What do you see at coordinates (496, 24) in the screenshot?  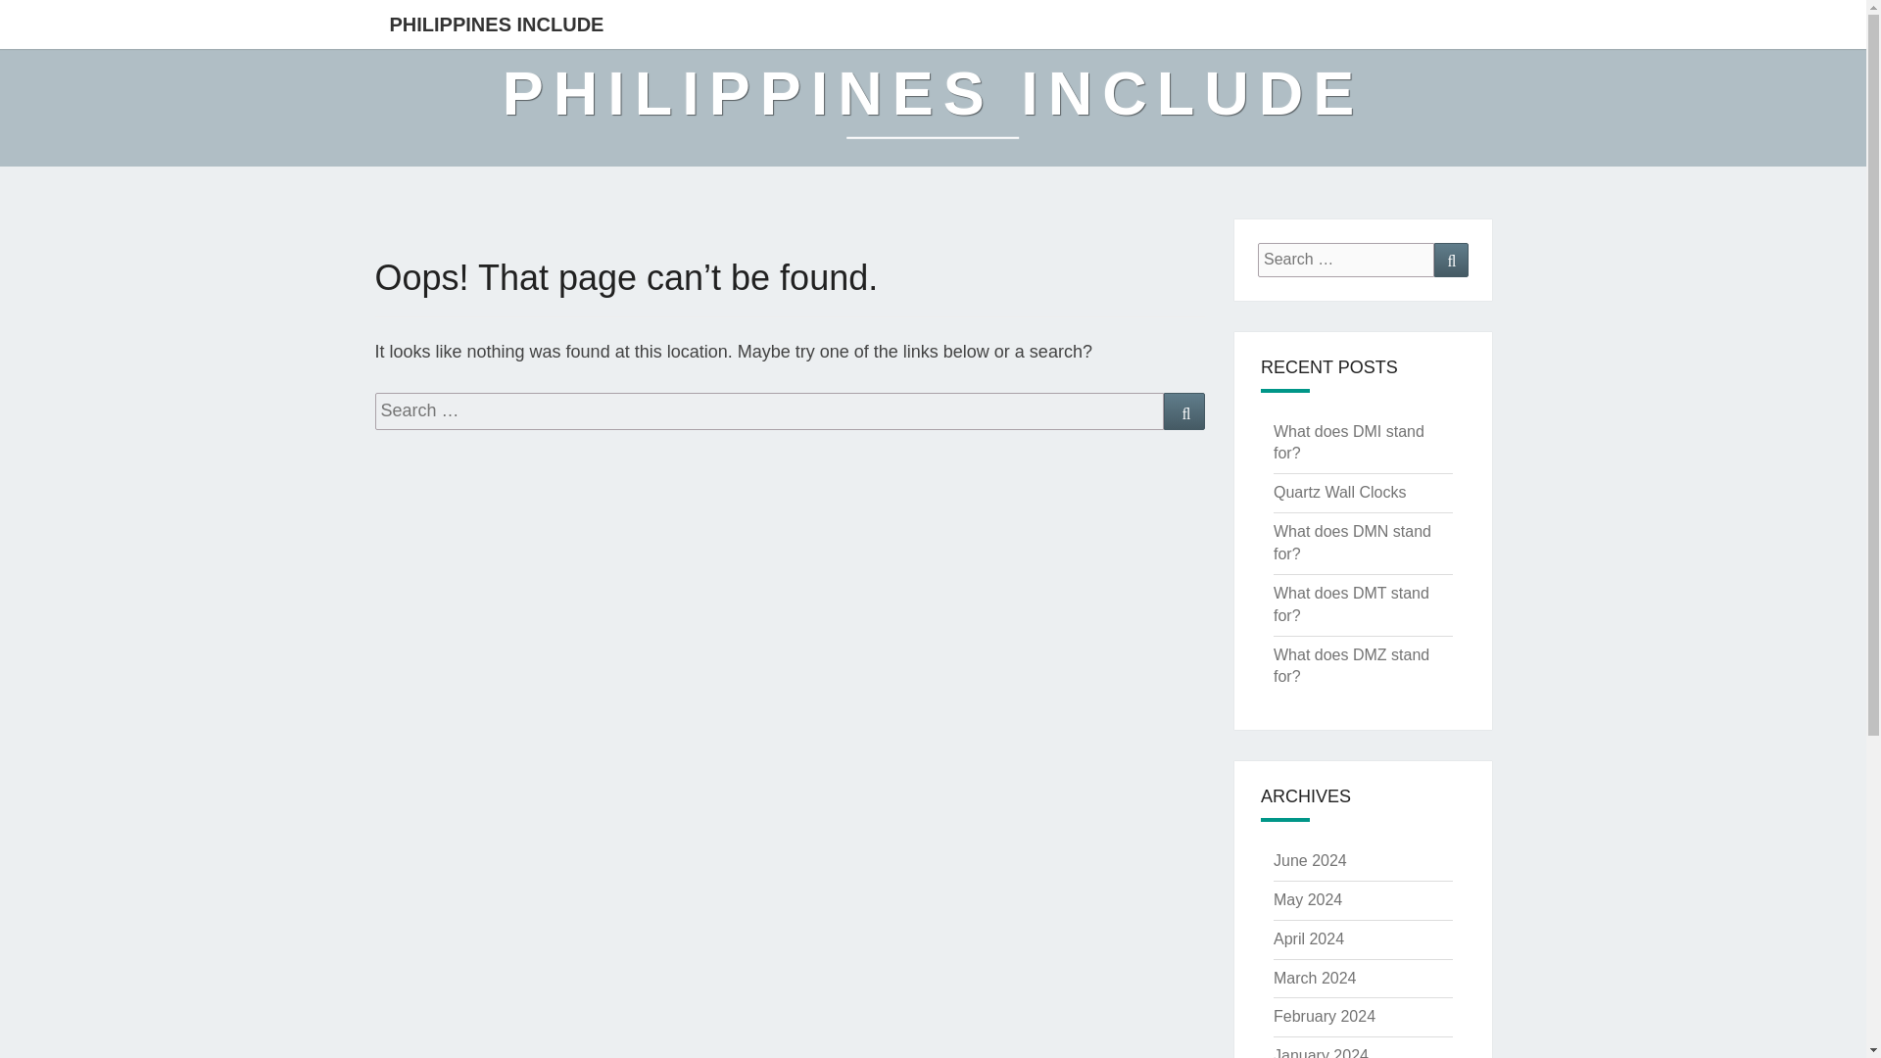 I see `PHILIPPINES INCLUDE` at bounding box center [496, 24].